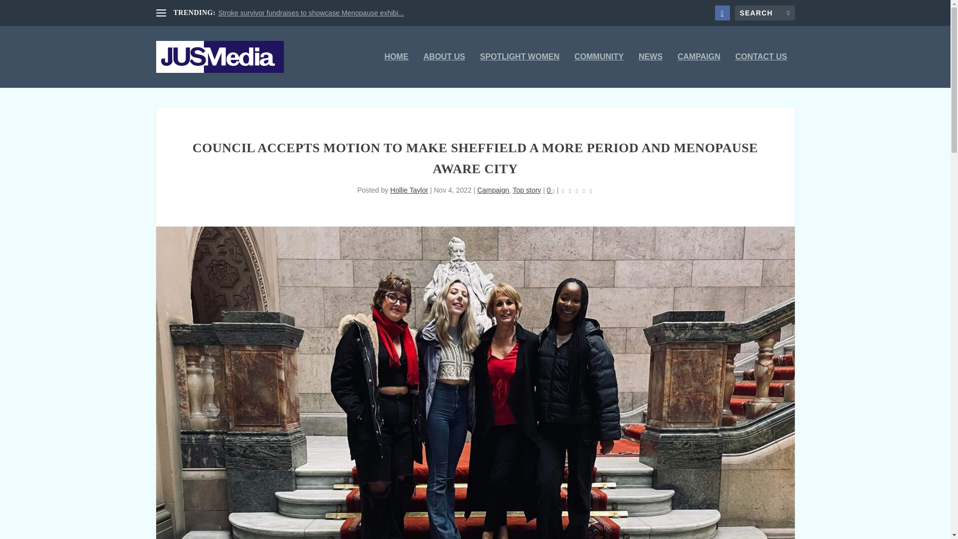 This screenshot has width=958, height=539. What do you see at coordinates (493, 190) in the screenshot?
I see `Campaign` at bounding box center [493, 190].